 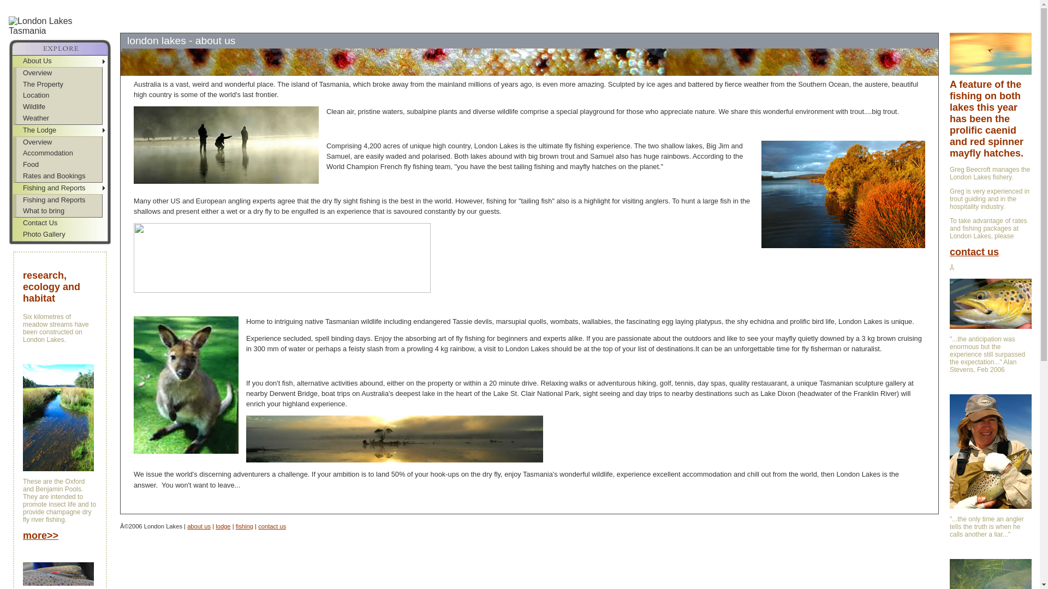 I want to click on About Us, so click(x=60, y=61).